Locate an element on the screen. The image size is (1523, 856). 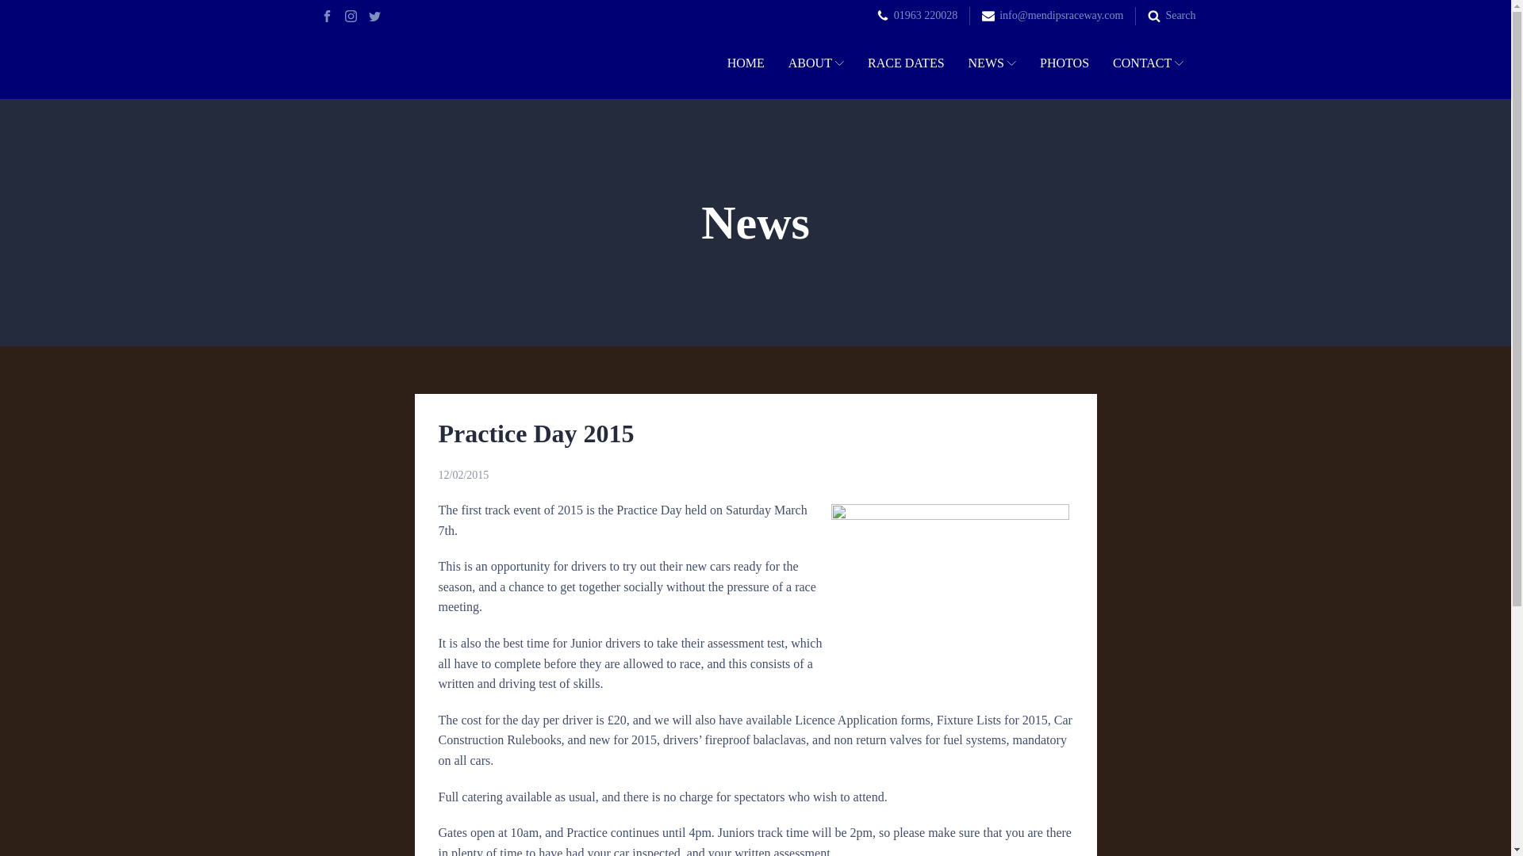
01963 220028 is located at coordinates (926, 16).